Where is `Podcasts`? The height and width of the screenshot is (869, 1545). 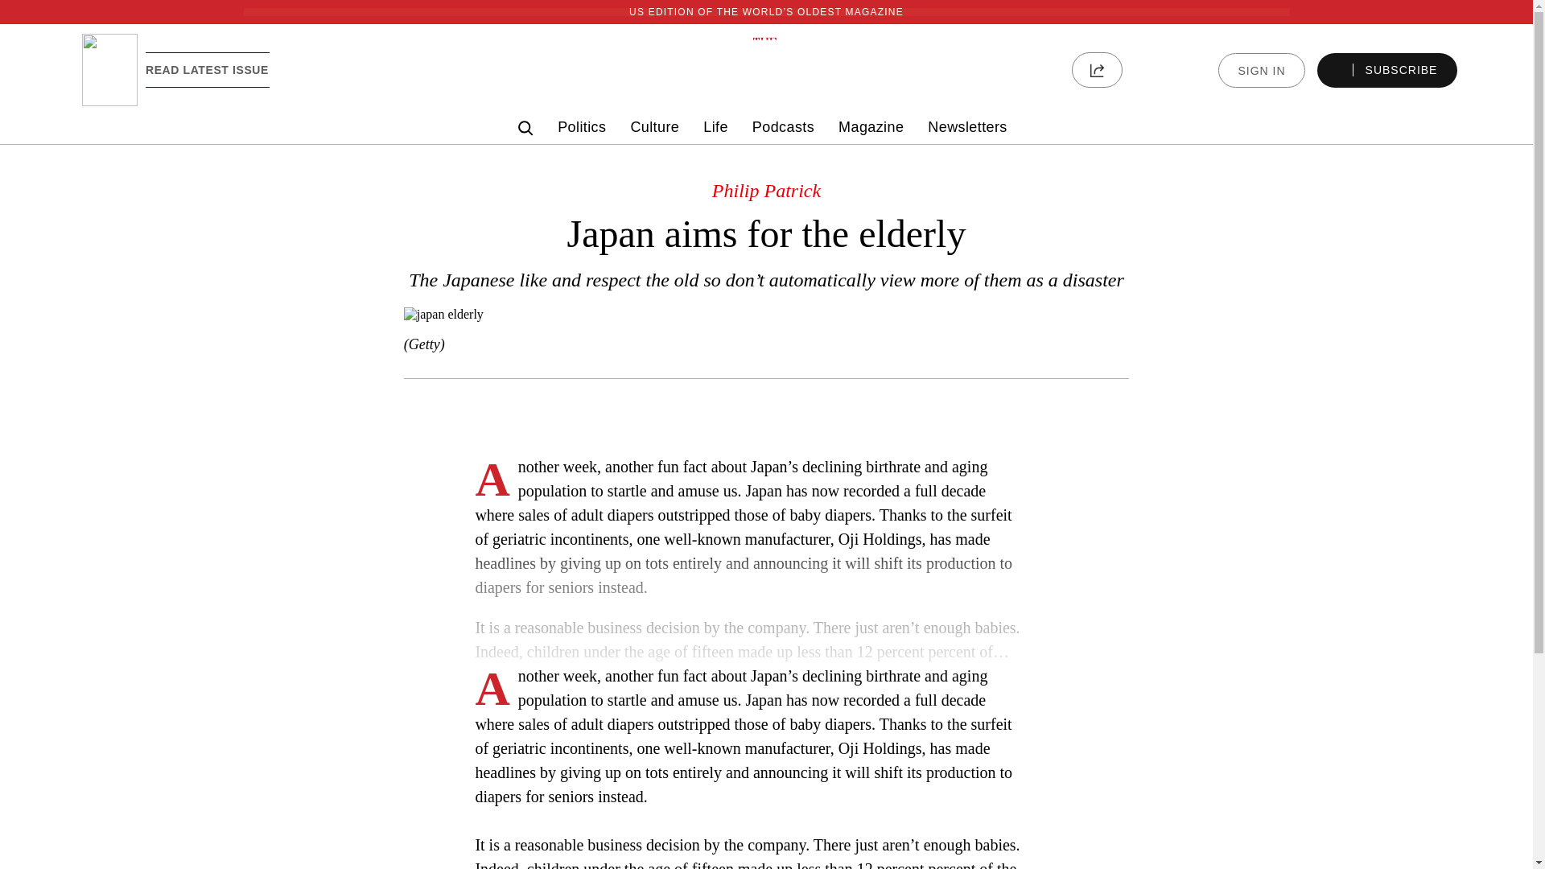 Podcasts is located at coordinates (783, 127).